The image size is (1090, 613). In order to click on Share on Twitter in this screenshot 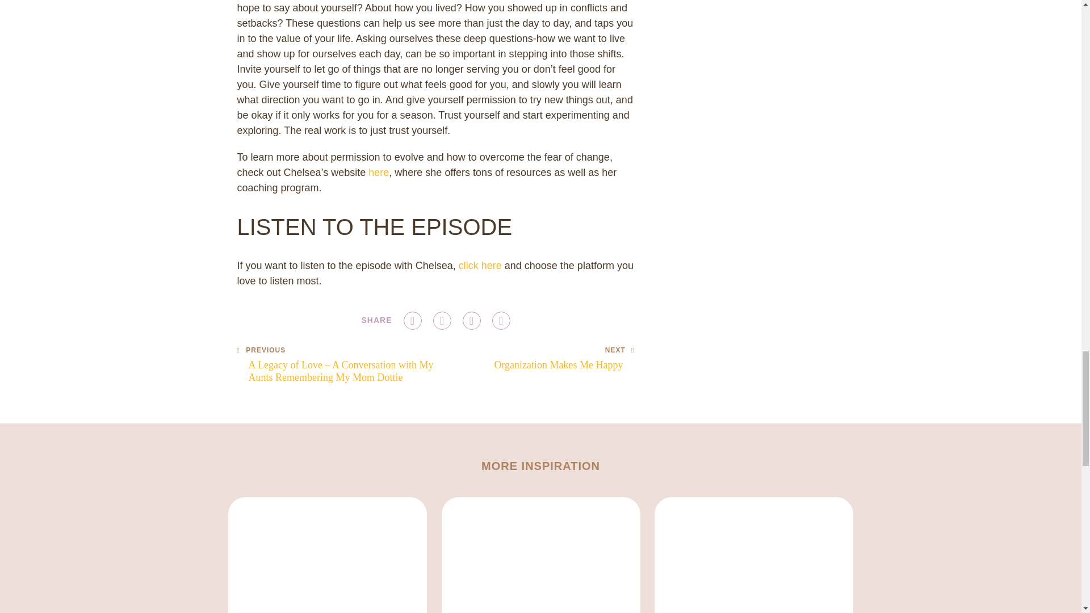, I will do `click(501, 320)`.